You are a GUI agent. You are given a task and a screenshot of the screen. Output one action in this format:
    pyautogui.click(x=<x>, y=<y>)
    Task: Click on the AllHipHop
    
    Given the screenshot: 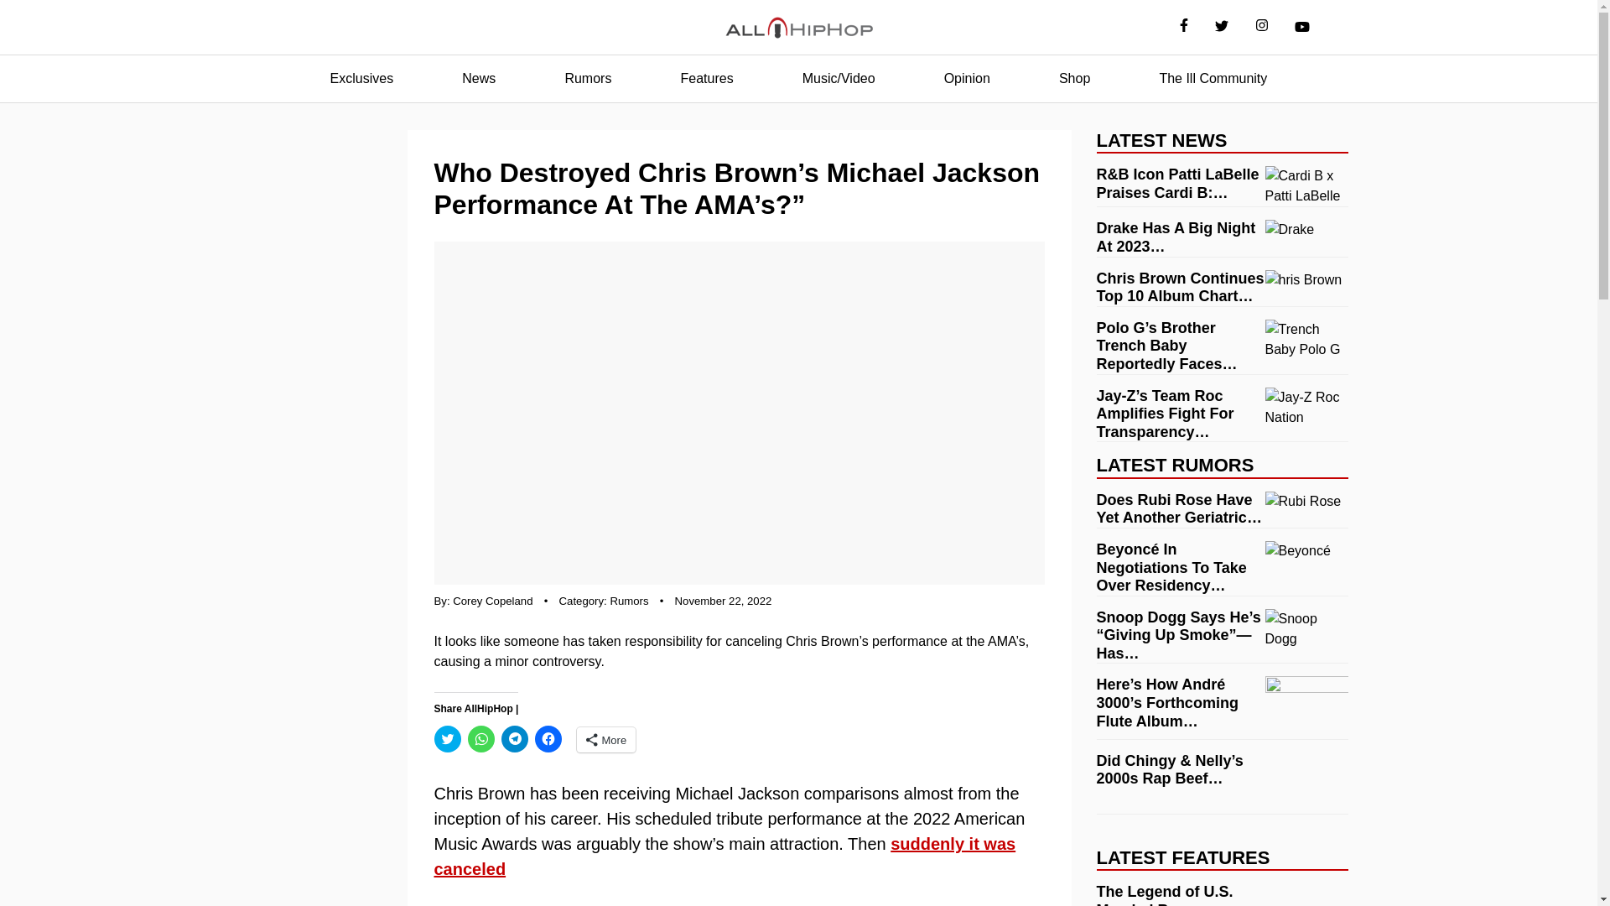 What is the action you would take?
    pyautogui.click(x=798, y=28)
    